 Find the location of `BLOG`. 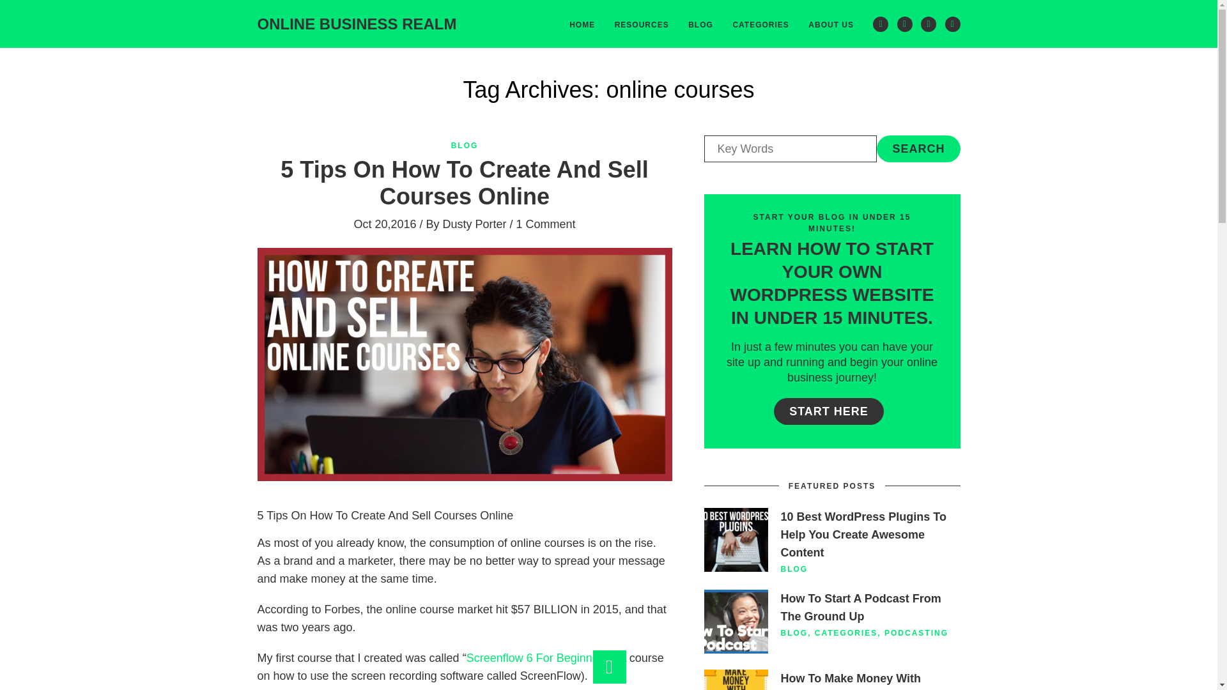

BLOG is located at coordinates (794, 569).